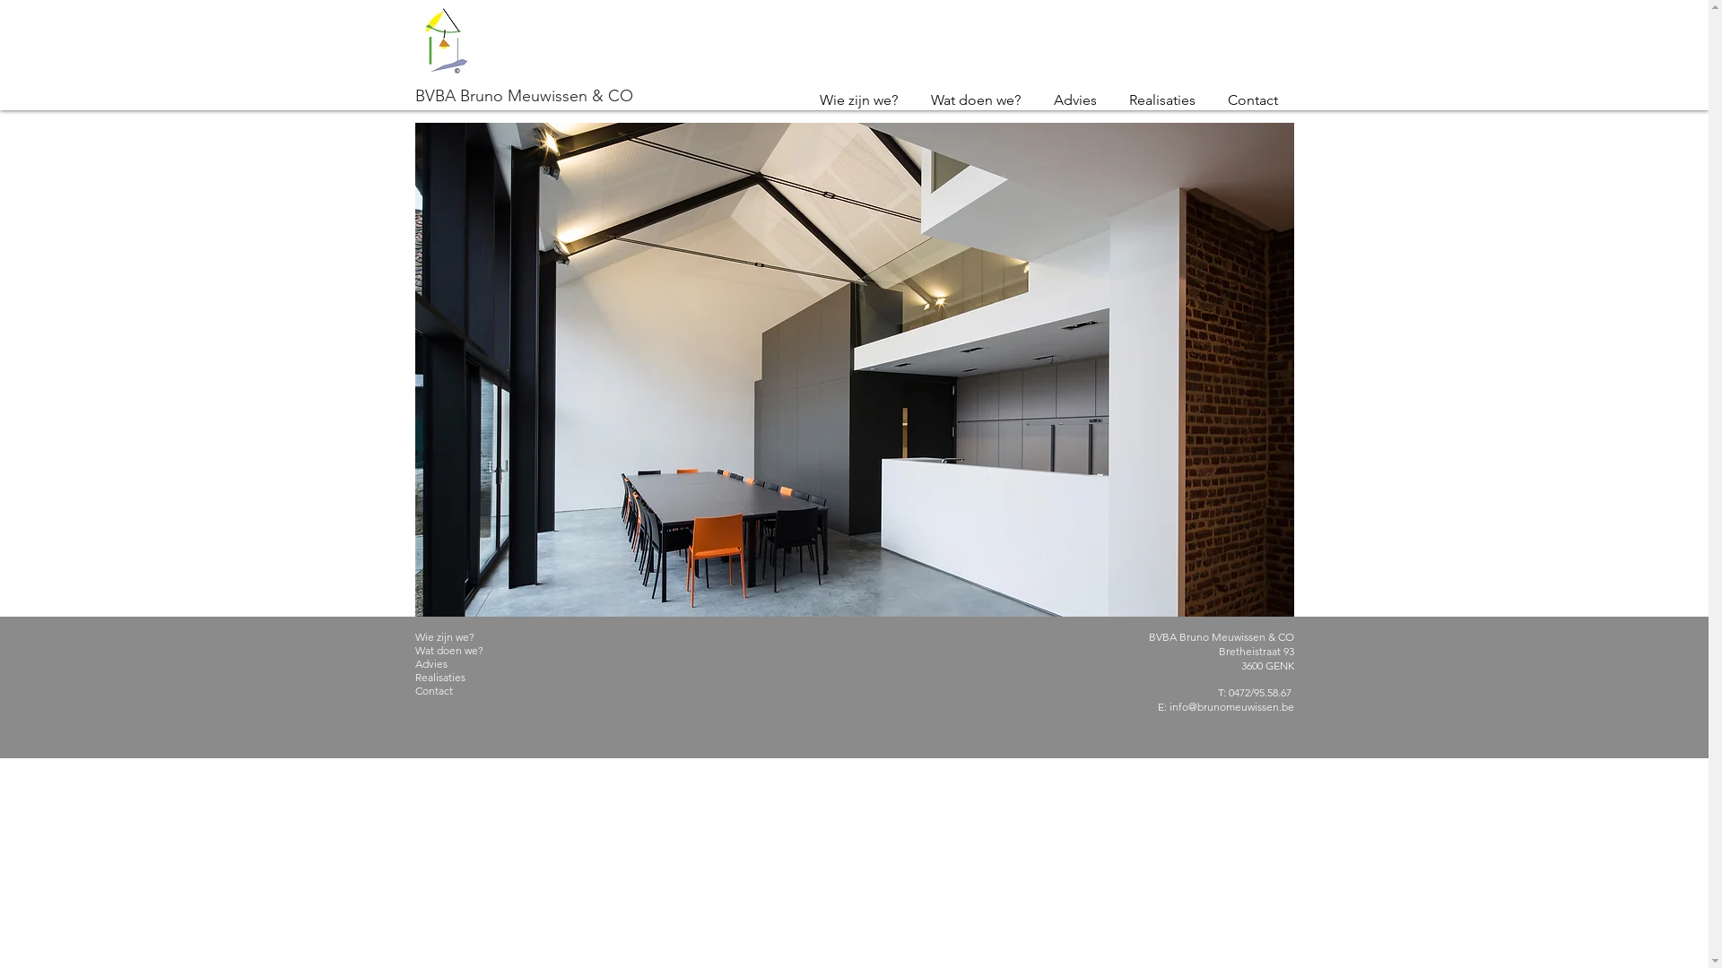  Describe the element at coordinates (474, 663) in the screenshot. I see `Advies` at that location.